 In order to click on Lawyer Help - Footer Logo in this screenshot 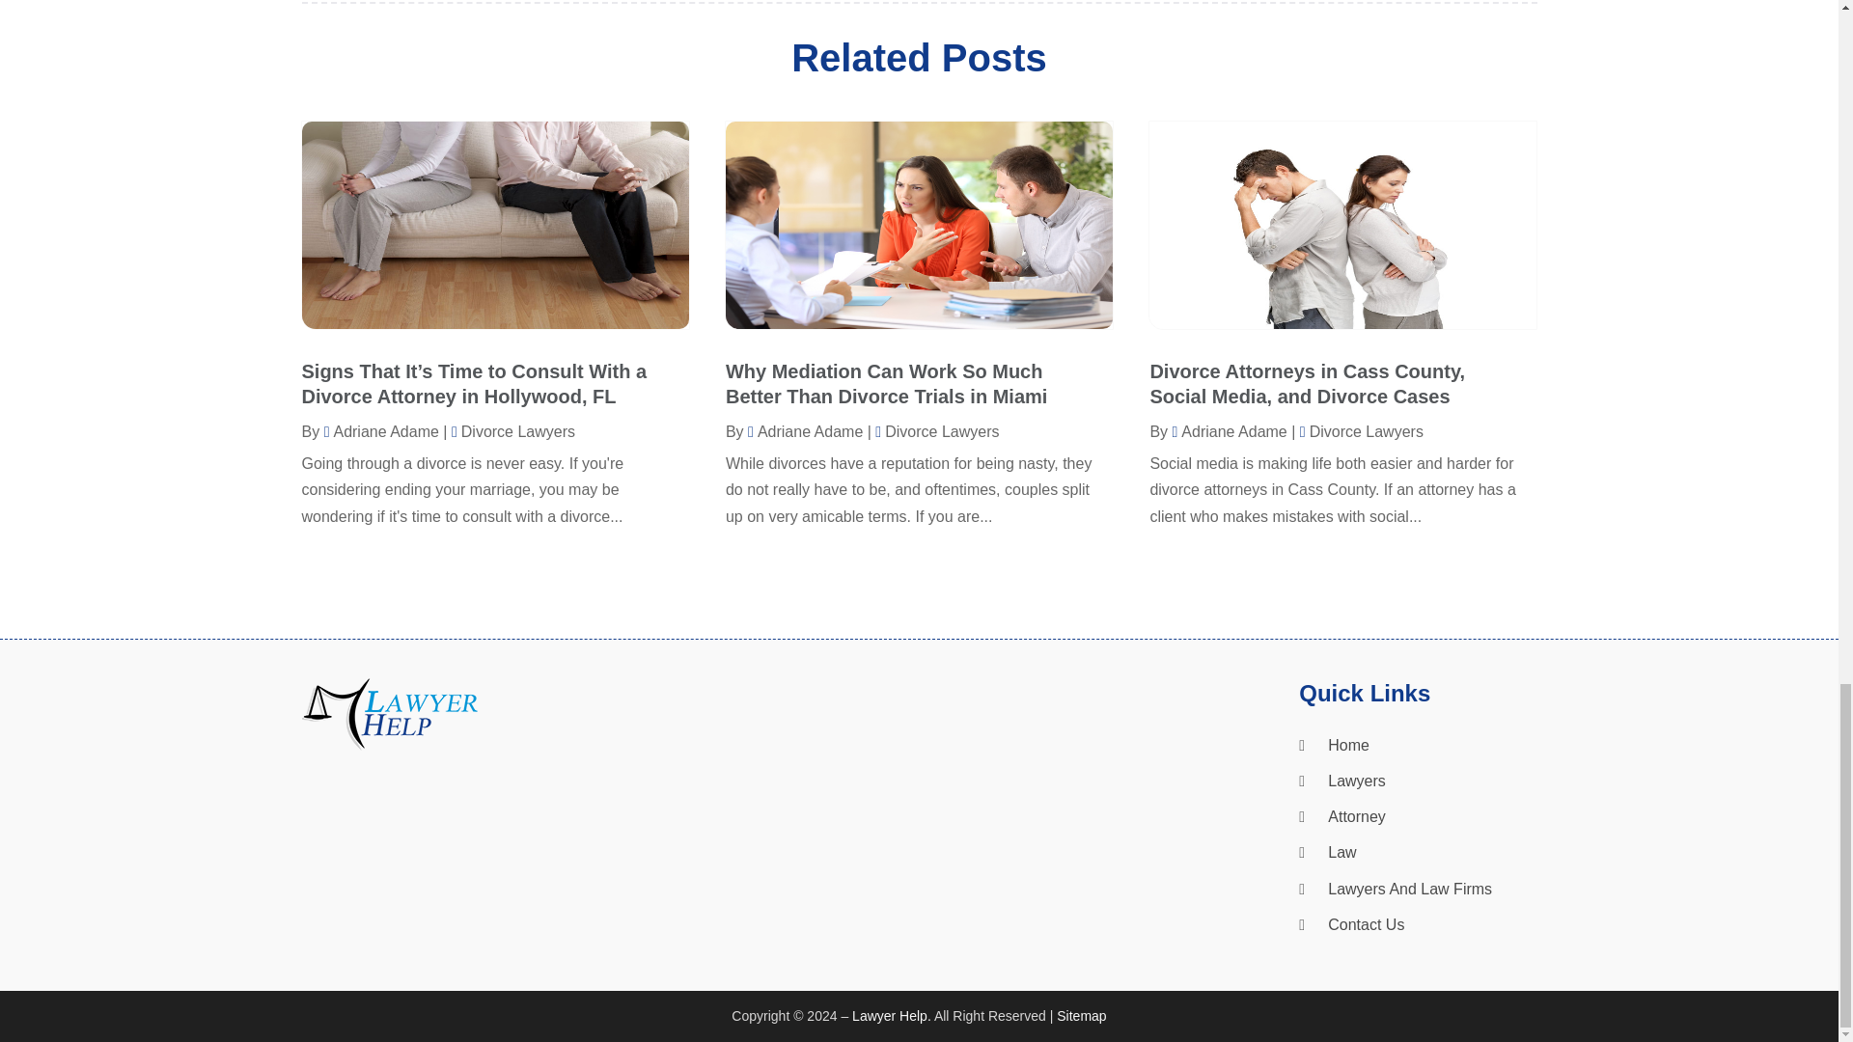, I will do `click(388, 714)`.